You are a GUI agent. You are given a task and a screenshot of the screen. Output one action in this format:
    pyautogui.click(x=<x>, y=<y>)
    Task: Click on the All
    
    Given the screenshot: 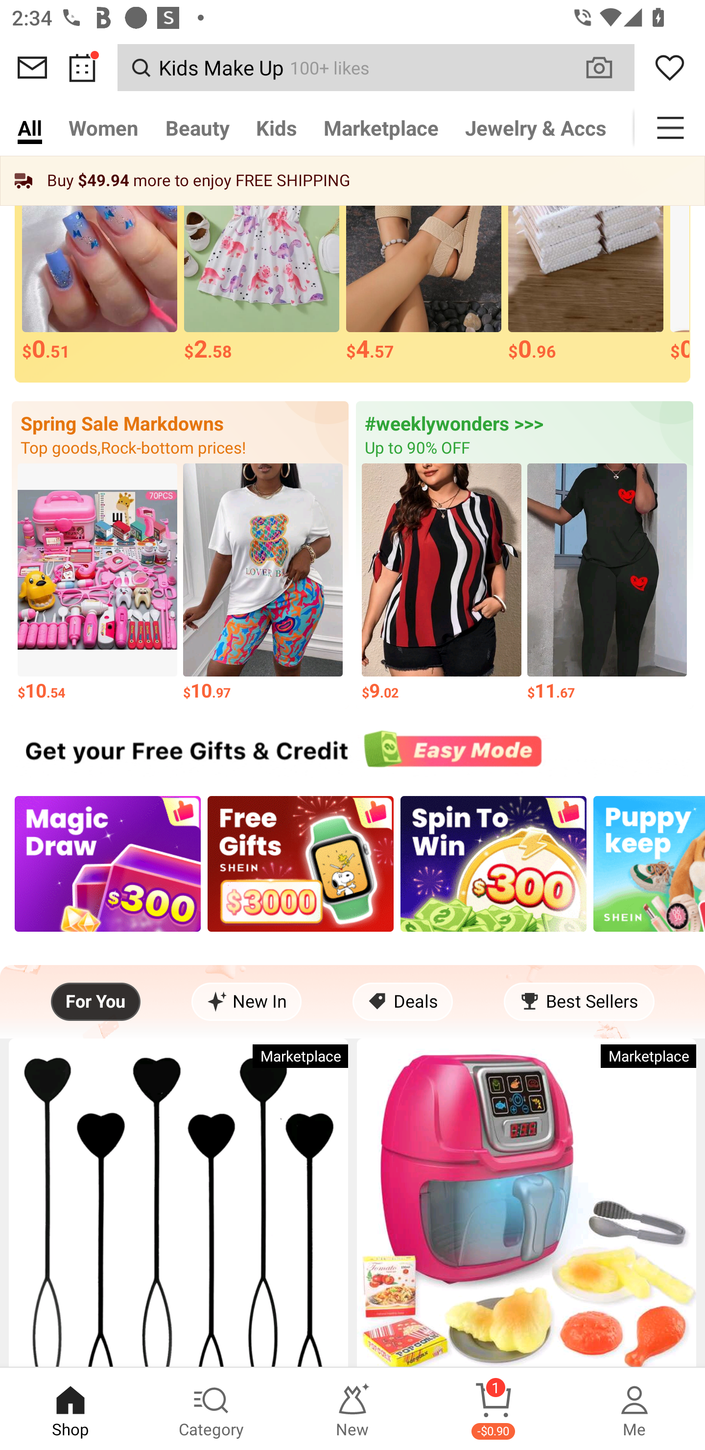 What is the action you would take?
    pyautogui.click(x=29, y=127)
    